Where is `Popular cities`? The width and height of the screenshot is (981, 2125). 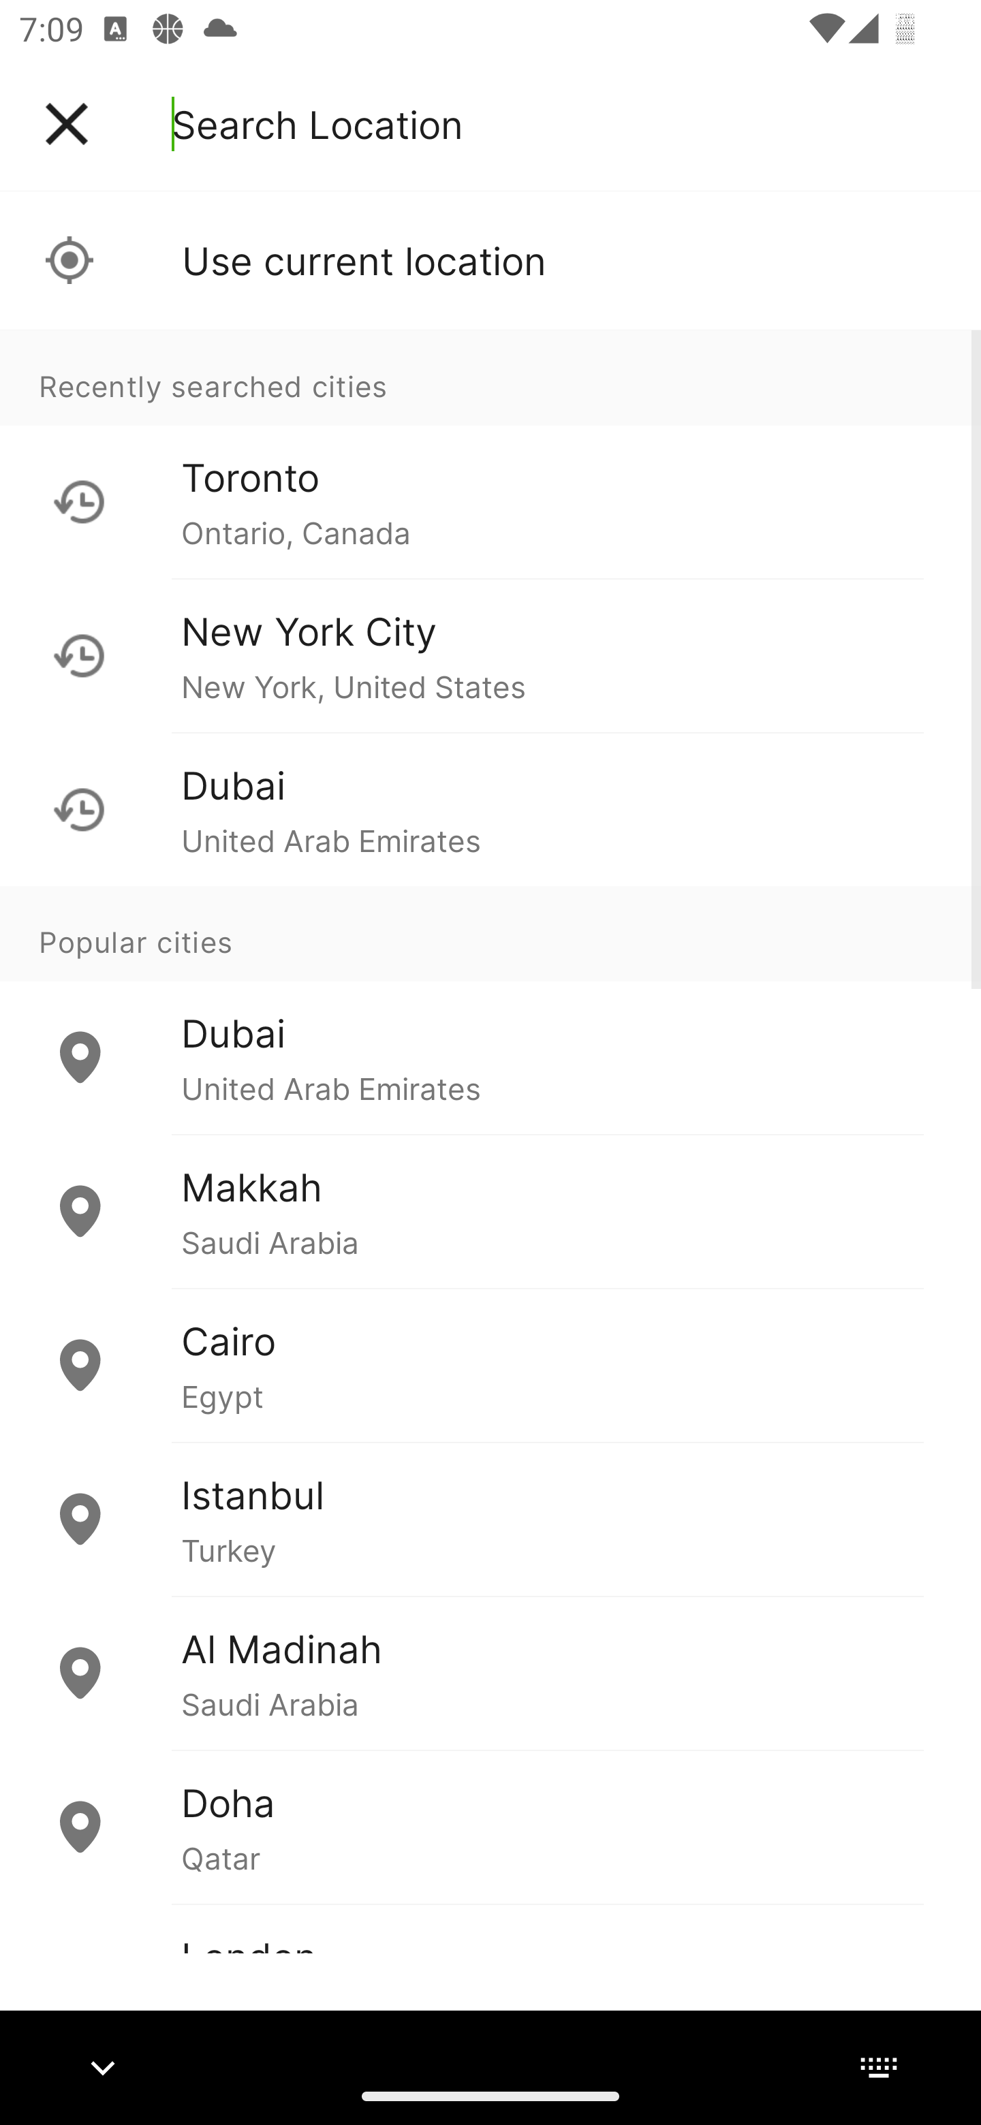 Popular cities is located at coordinates (490, 934).